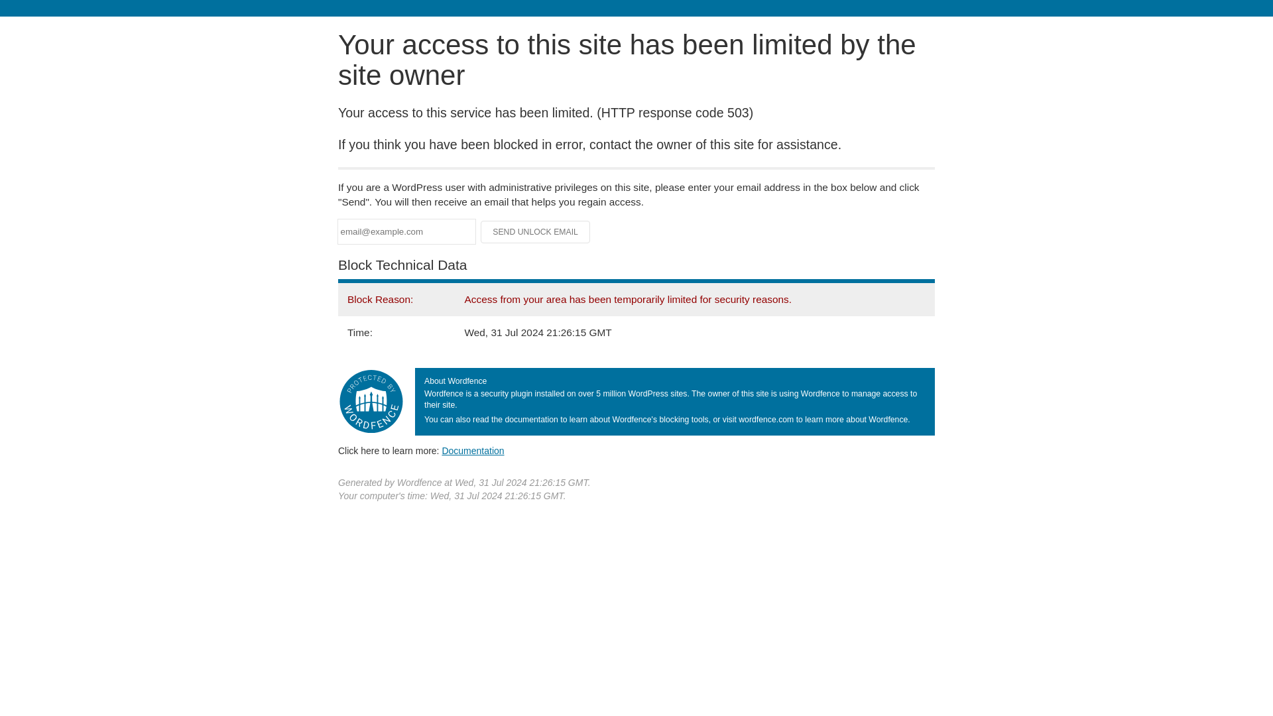  Describe the element at coordinates (473, 450) in the screenshot. I see `Documentation` at that location.